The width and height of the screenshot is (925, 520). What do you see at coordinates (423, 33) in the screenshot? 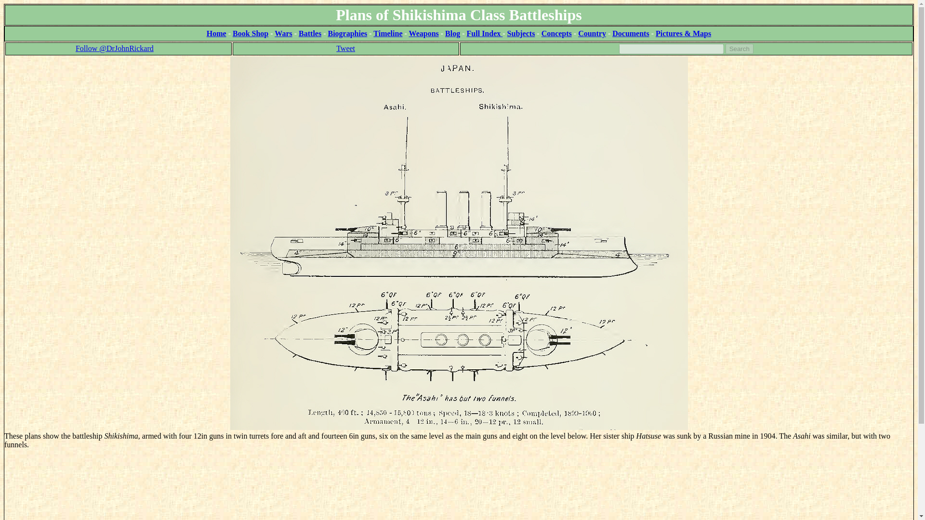
I see `Weapons` at bounding box center [423, 33].